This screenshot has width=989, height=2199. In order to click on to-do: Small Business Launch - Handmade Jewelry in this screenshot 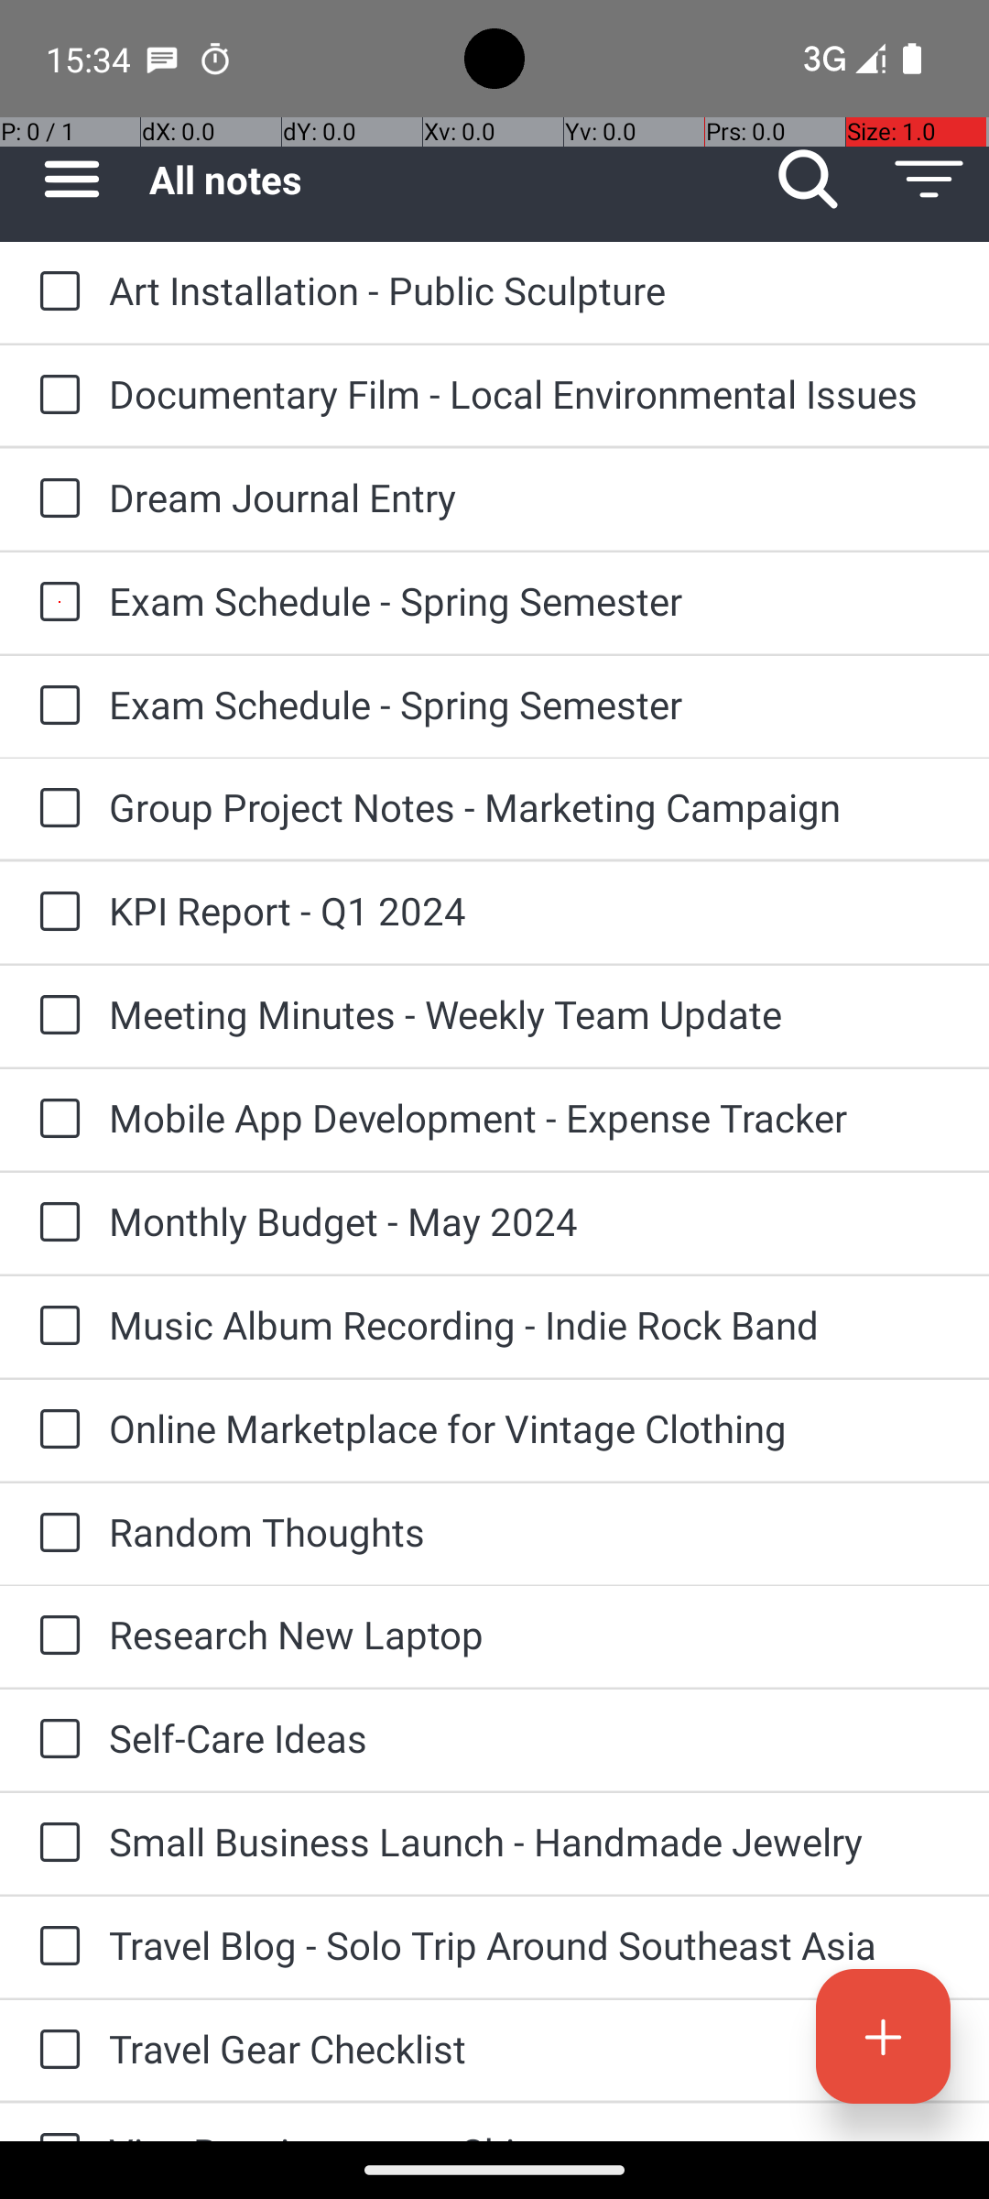, I will do `click(55, 1843)`.